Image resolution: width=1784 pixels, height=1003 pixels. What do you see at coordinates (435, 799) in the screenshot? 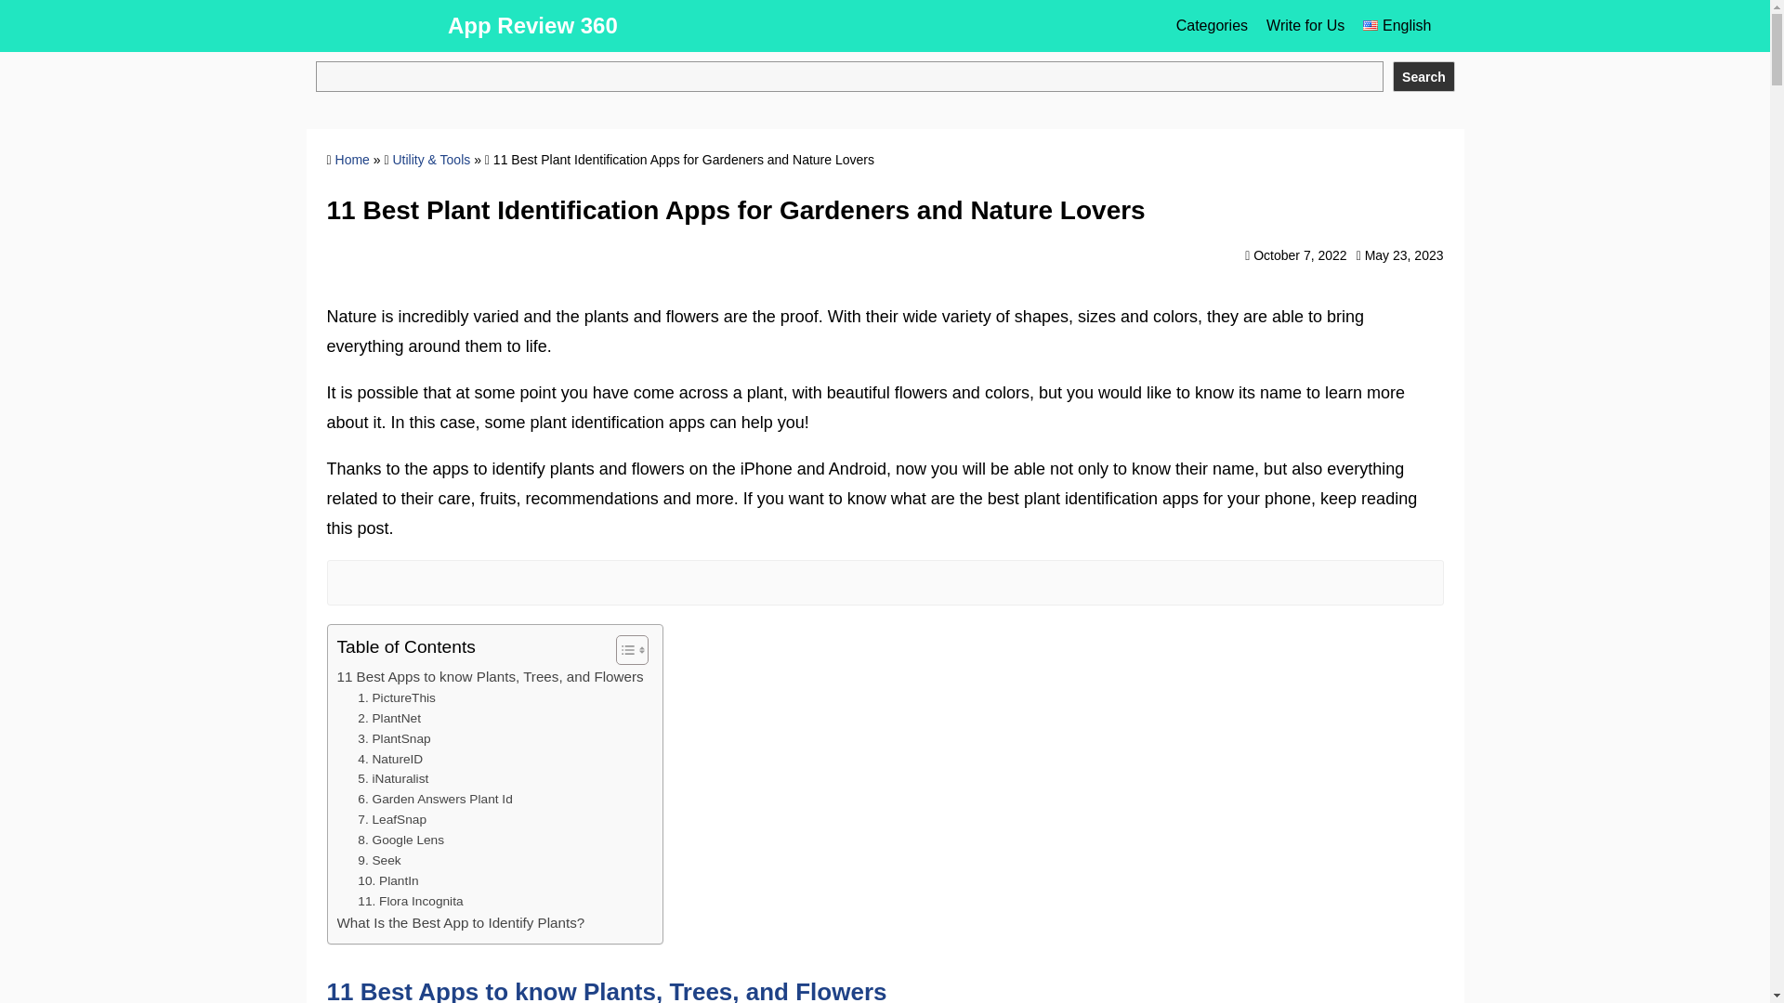
I see `6. Garden Answers Plant Id` at bounding box center [435, 799].